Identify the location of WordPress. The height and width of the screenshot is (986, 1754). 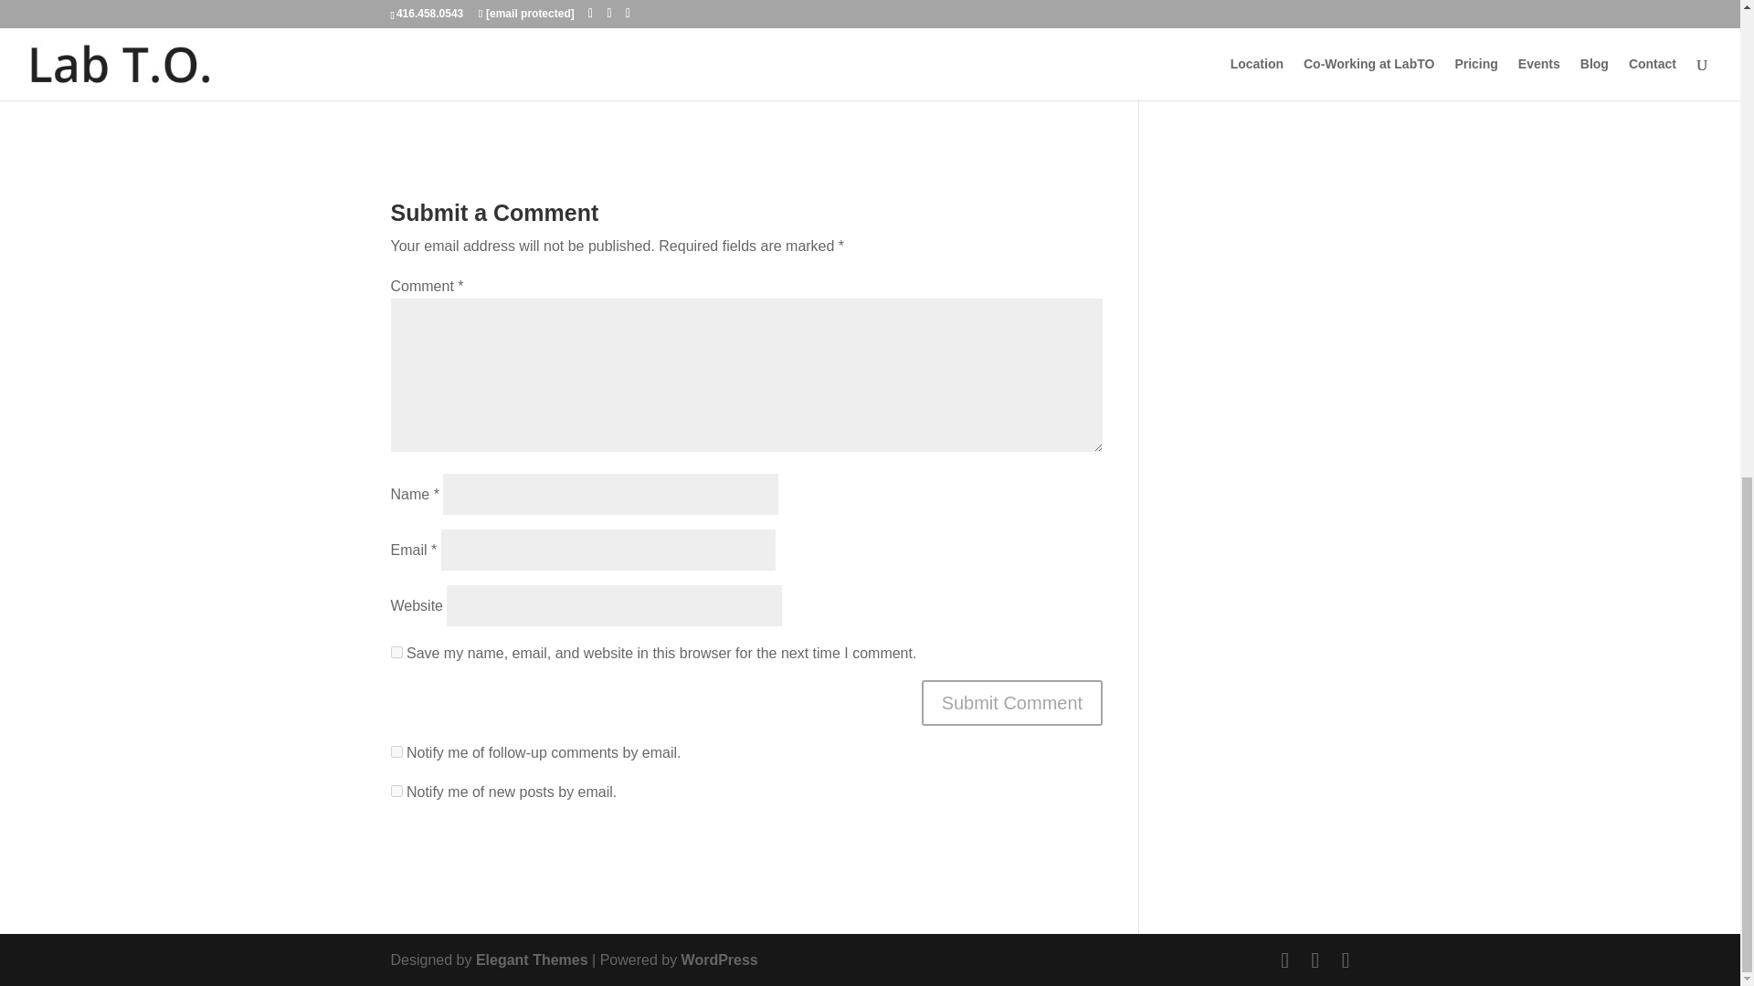
(720, 960).